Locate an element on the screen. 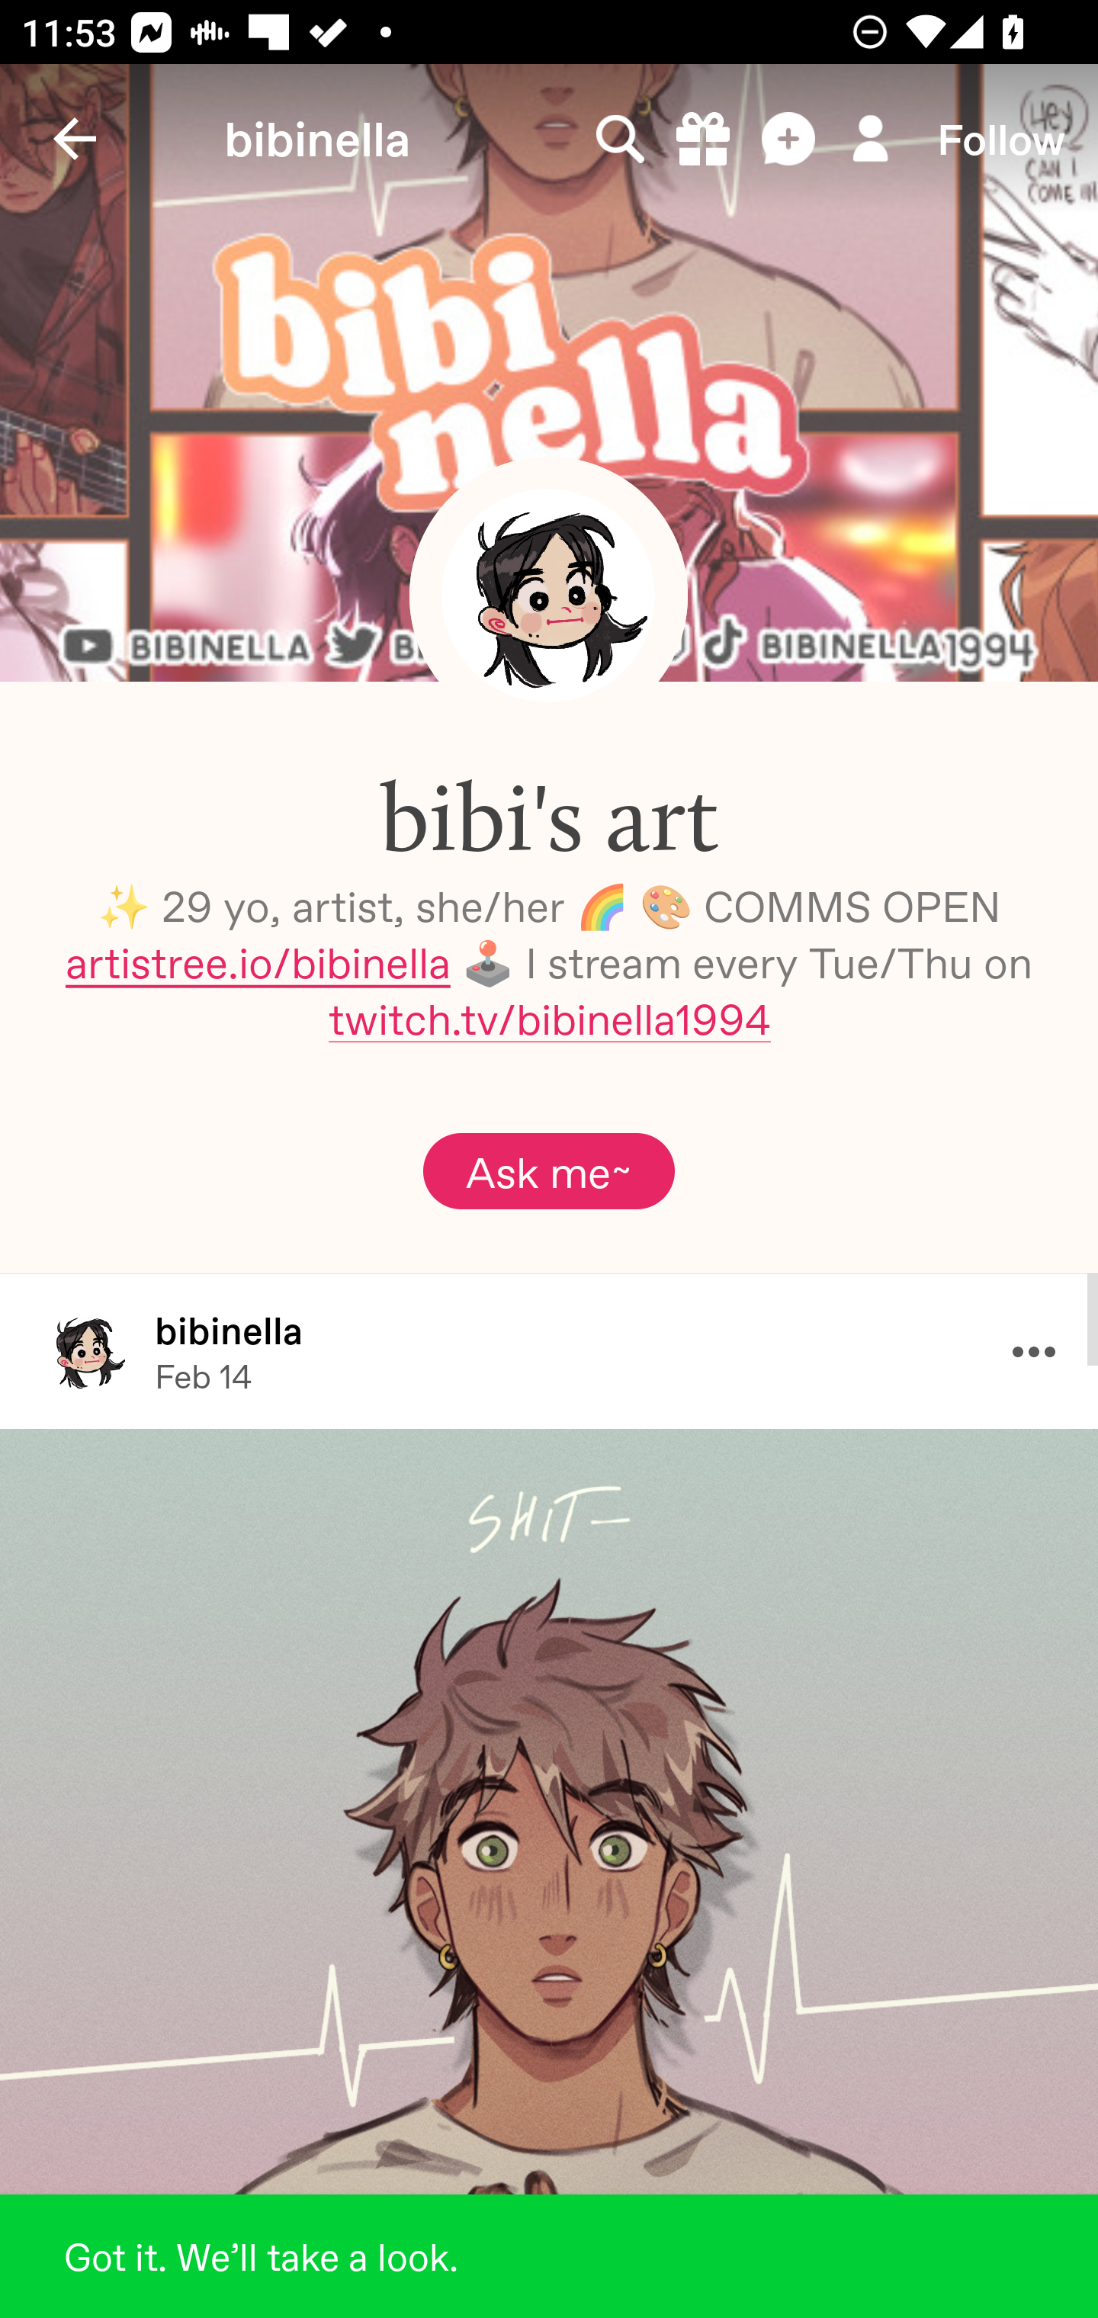 This screenshot has height=2318, width=1098. Avatar frame bibinella   bibinella Feb 14 is located at coordinates (549, 1350).